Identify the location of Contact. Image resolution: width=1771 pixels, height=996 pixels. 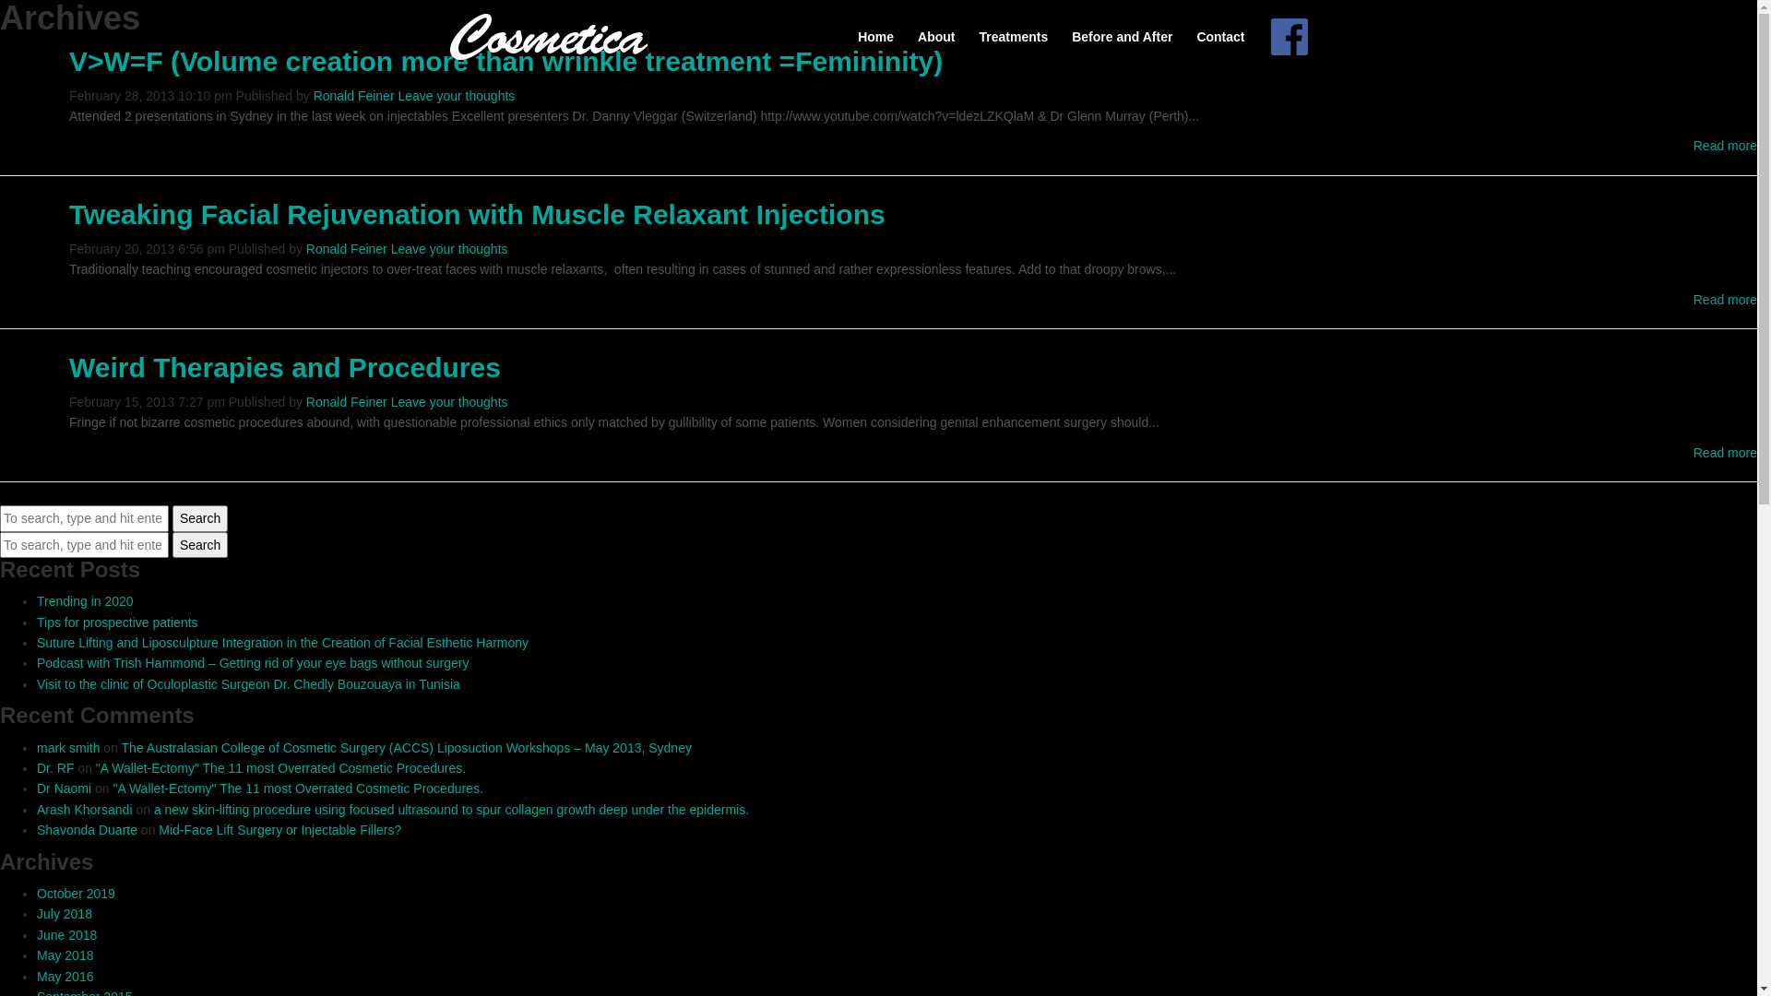
(1220, 37).